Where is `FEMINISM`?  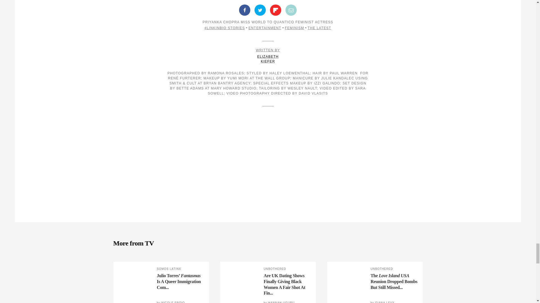
FEMINISM is located at coordinates (319, 28).